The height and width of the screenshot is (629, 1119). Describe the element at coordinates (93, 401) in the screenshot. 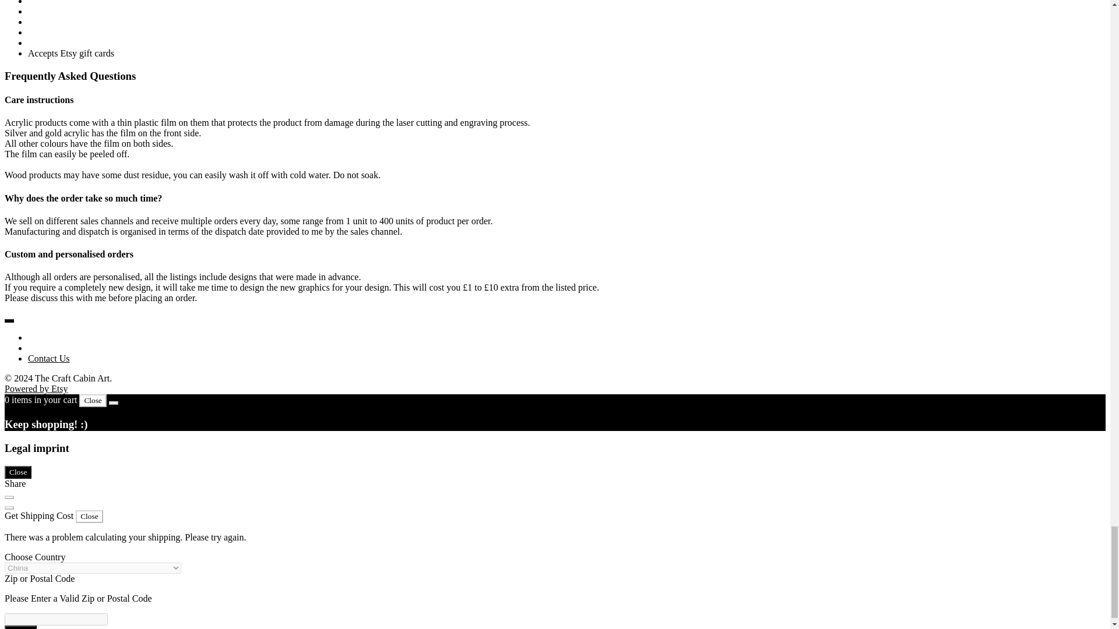

I see `Close` at that location.